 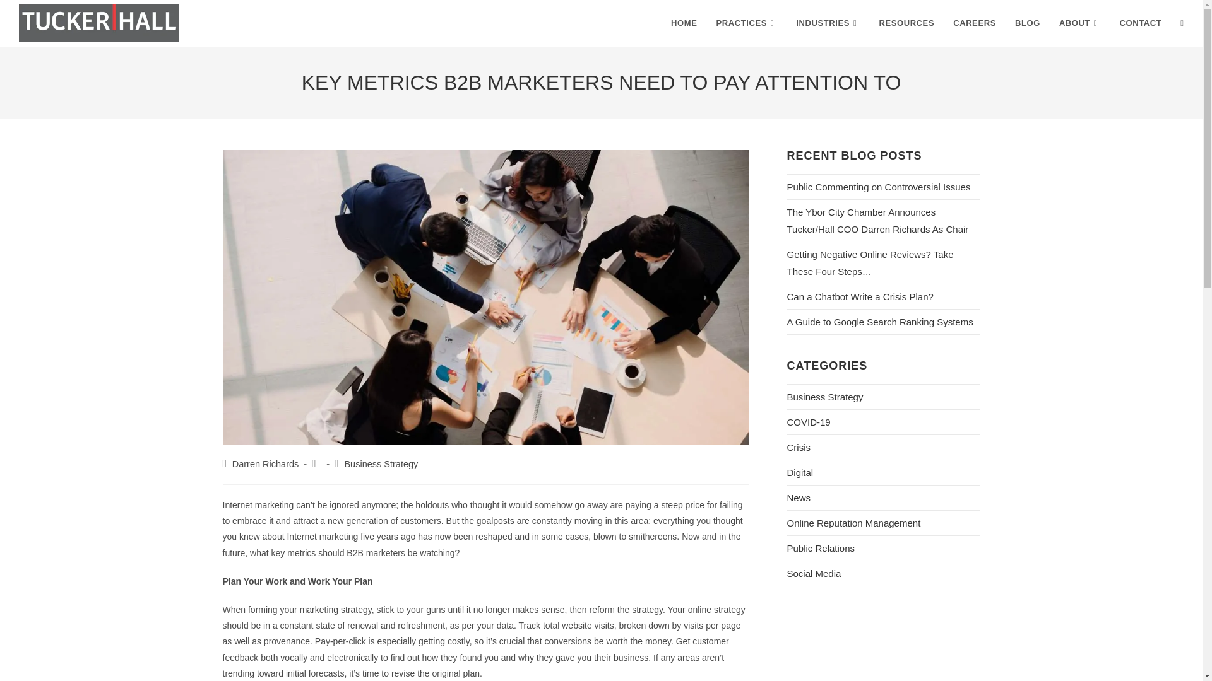 I want to click on INDUSTRIES, so click(x=828, y=23).